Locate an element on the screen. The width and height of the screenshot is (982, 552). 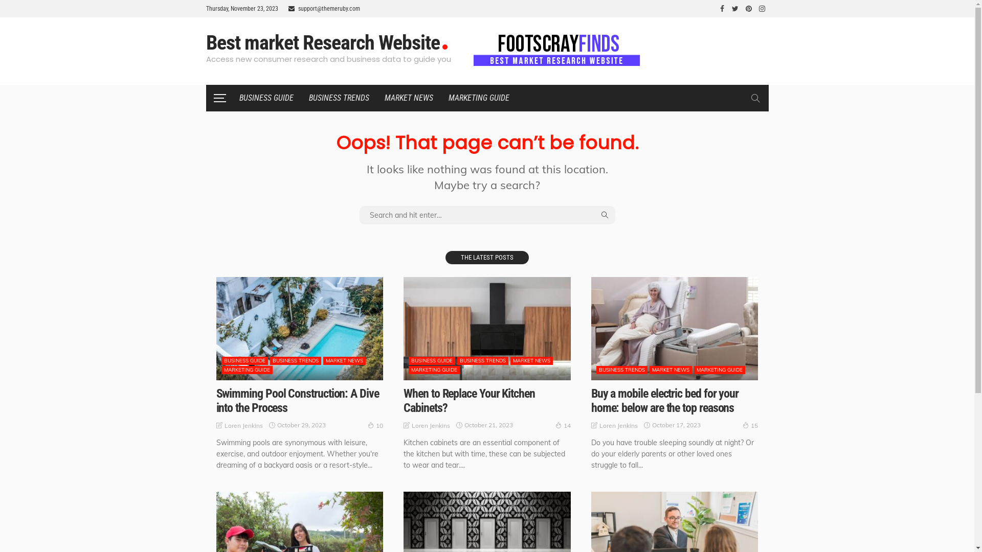
MARKET NEWS is located at coordinates (532, 361).